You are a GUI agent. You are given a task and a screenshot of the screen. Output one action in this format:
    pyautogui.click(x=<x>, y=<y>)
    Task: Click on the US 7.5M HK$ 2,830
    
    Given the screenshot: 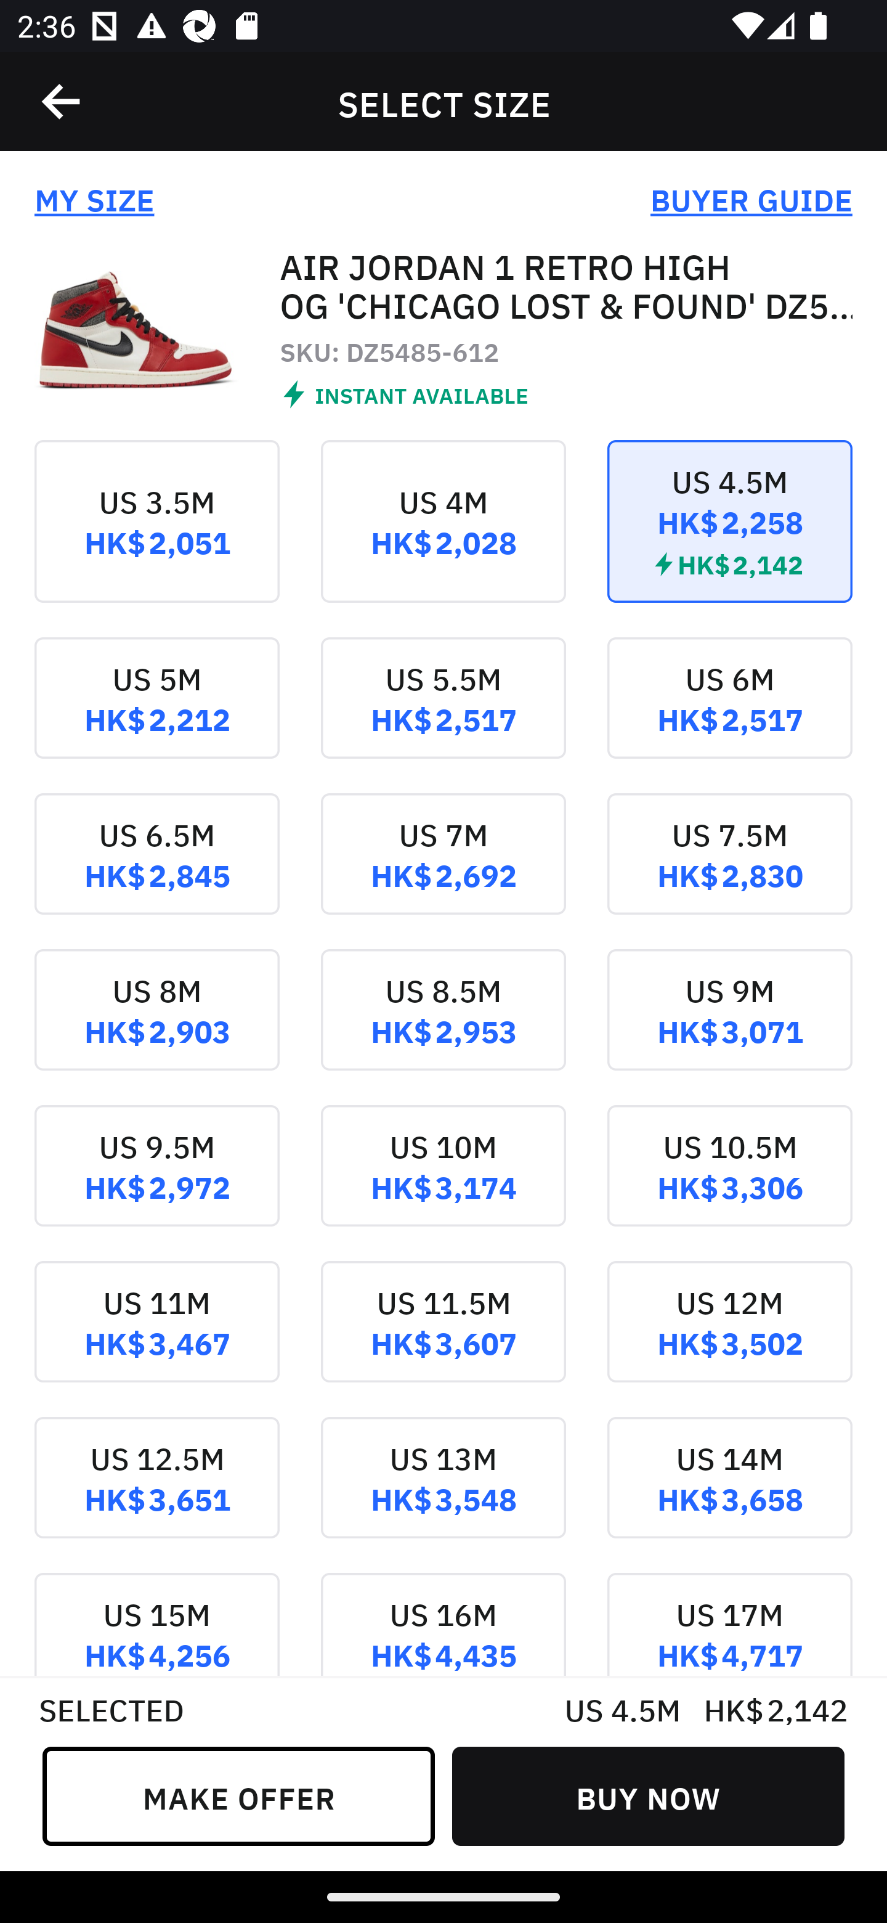 What is the action you would take?
    pyautogui.click(x=729, y=871)
    